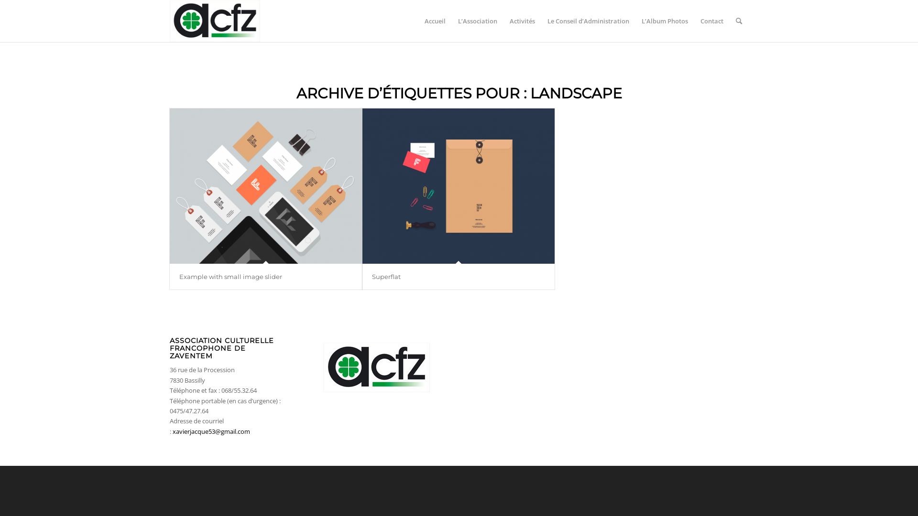  I want to click on Example with small image slider, so click(230, 277).